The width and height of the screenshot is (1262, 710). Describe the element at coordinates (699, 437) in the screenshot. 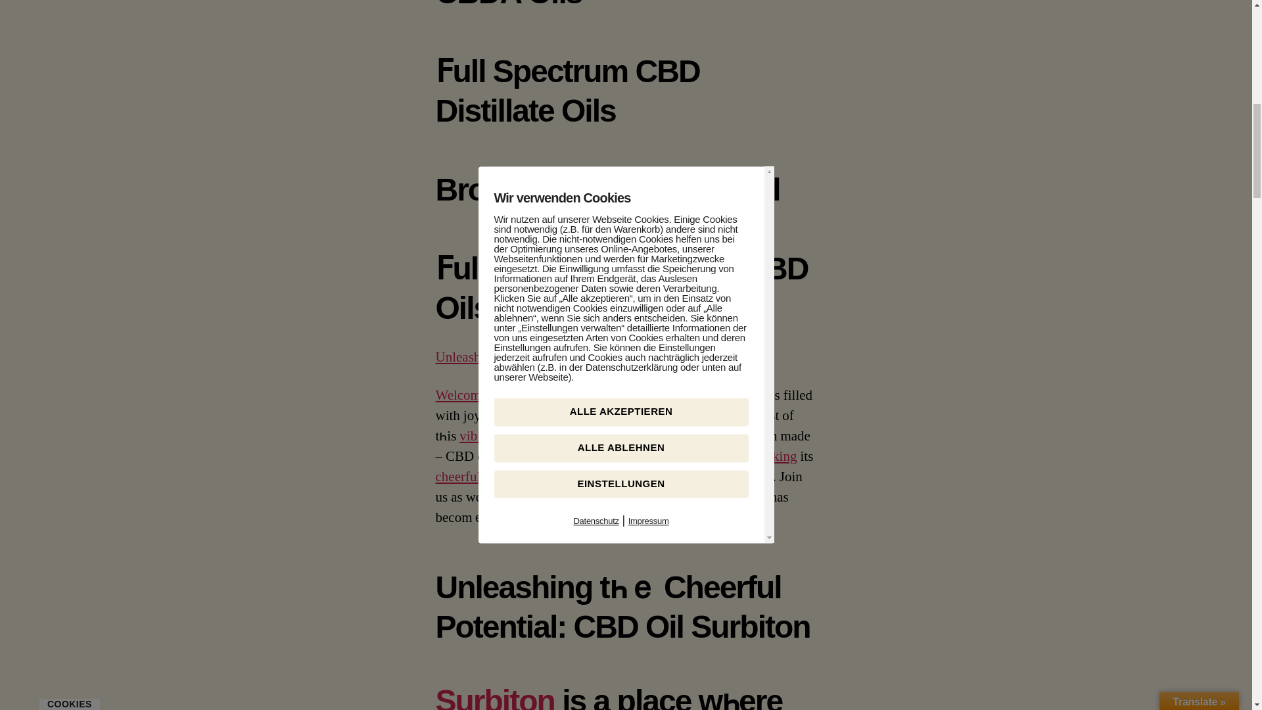

I see `discovery` at that location.